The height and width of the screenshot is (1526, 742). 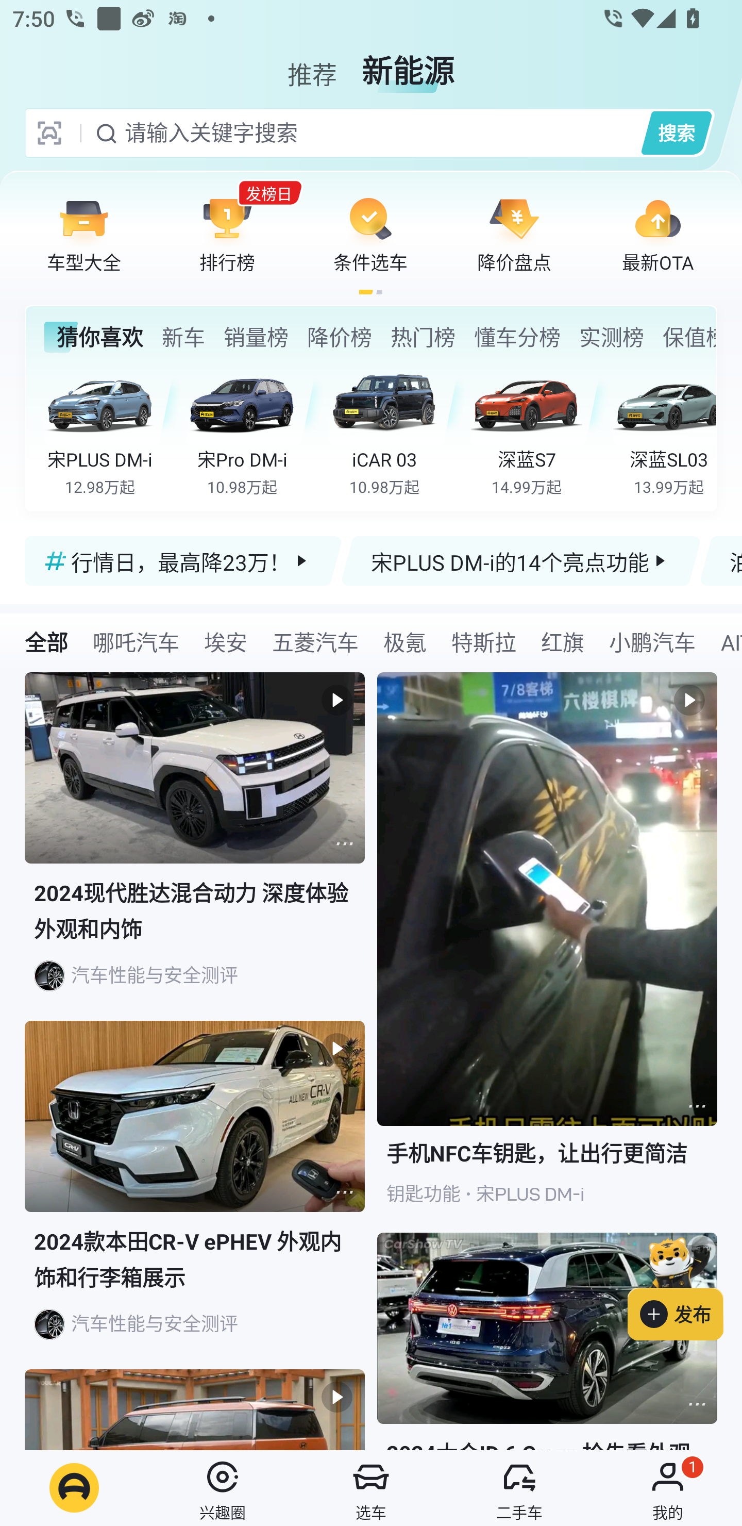 What do you see at coordinates (225, 641) in the screenshot?
I see `埃安` at bounding box center [225, 641].